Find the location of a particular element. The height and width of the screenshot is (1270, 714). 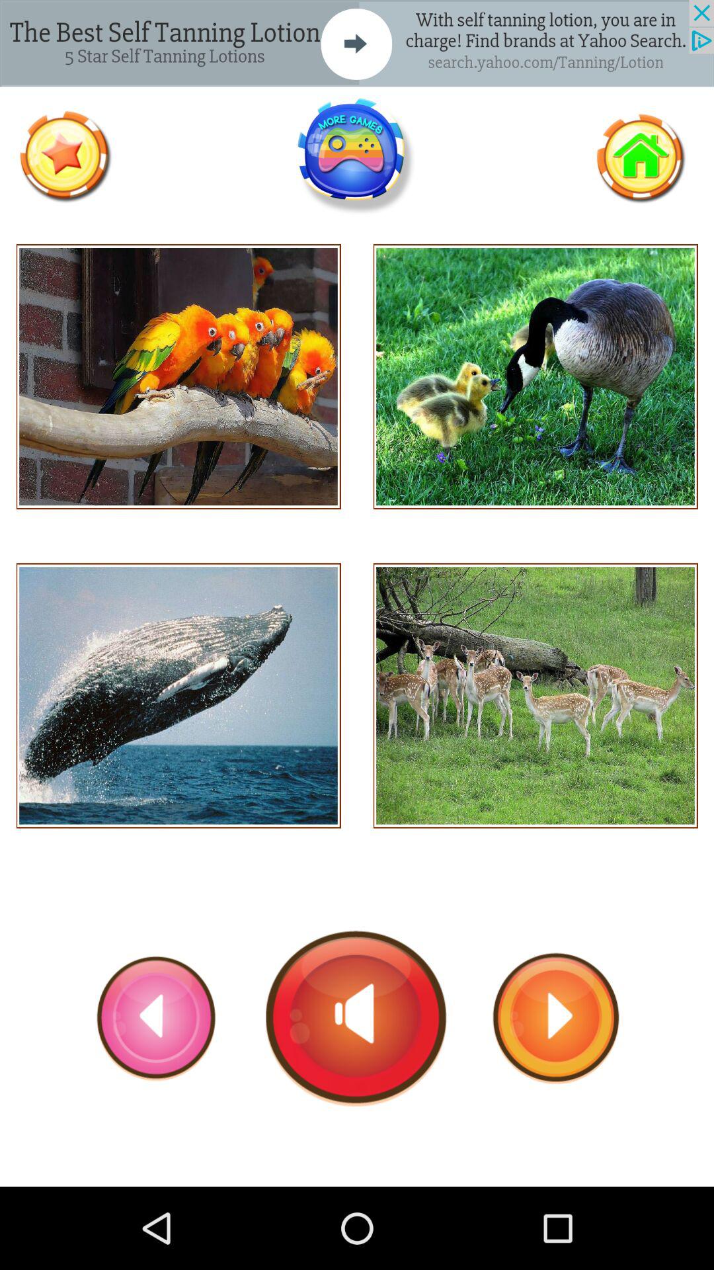

like page is located at coordinates (65, 156).